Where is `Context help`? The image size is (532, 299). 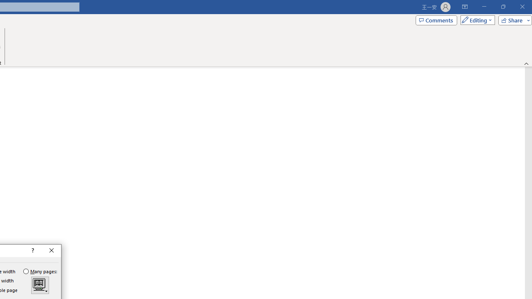
Context help is located at coordinates (32, 251).